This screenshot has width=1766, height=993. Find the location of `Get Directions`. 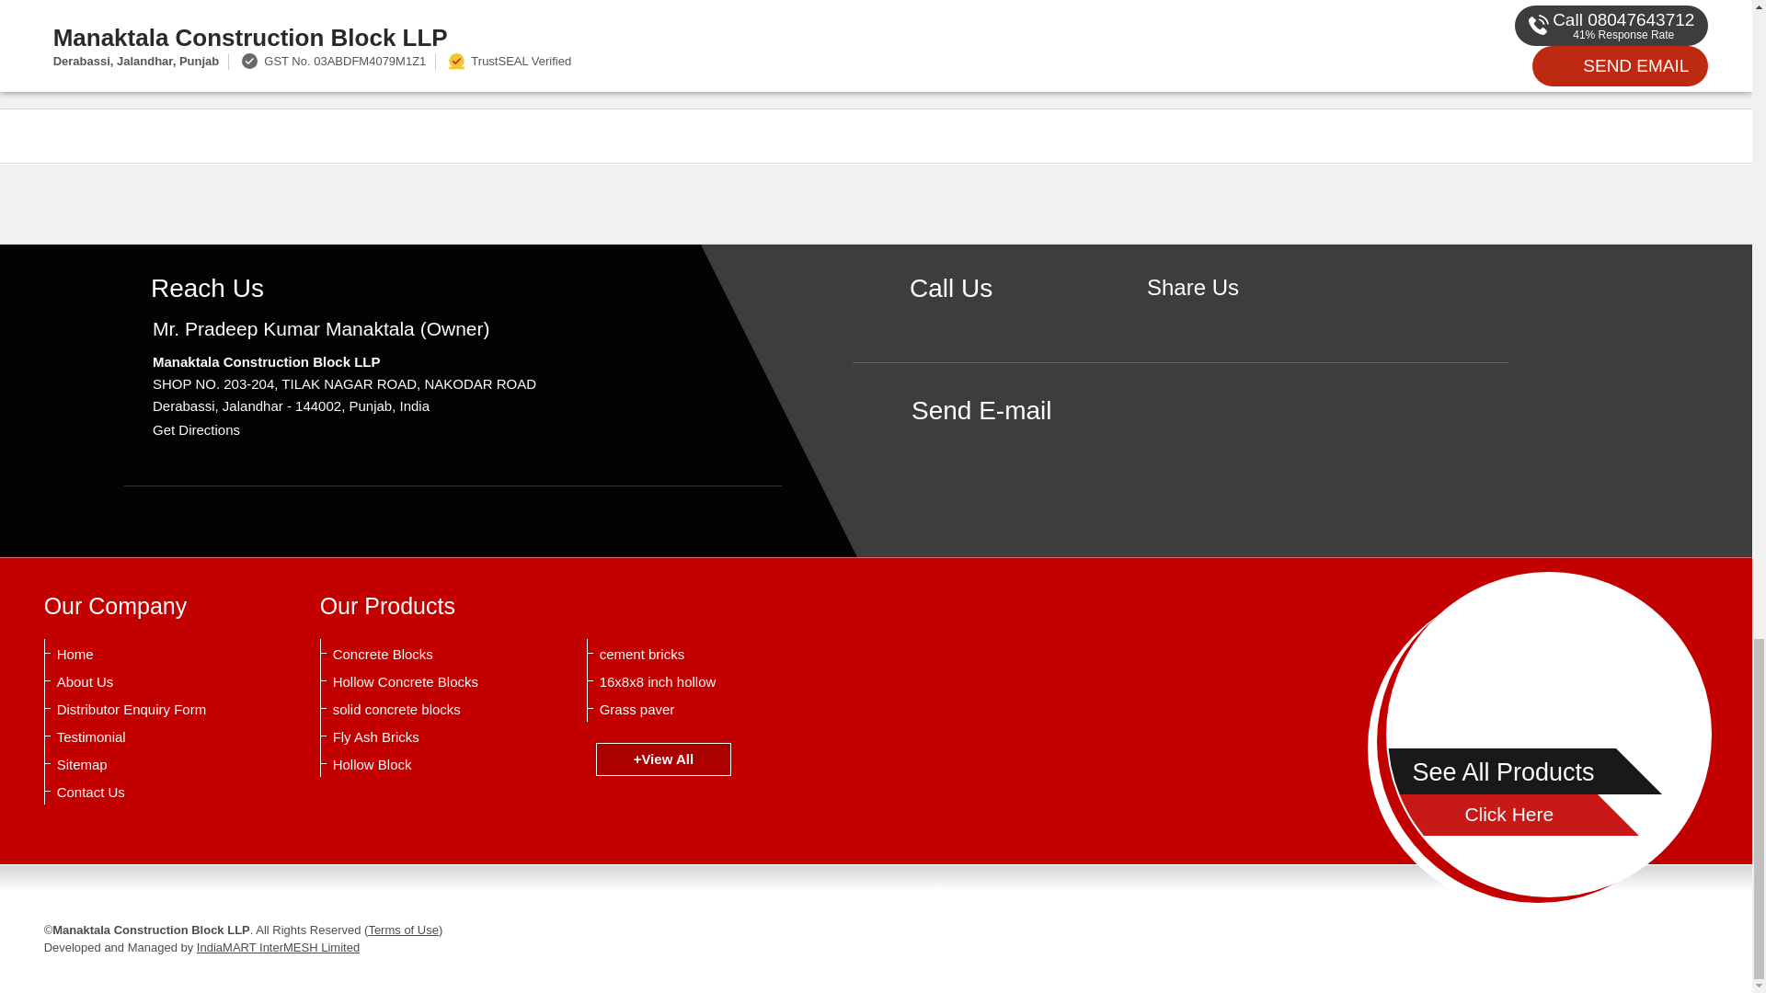

Get Directions is located at coordinates (196, 430).